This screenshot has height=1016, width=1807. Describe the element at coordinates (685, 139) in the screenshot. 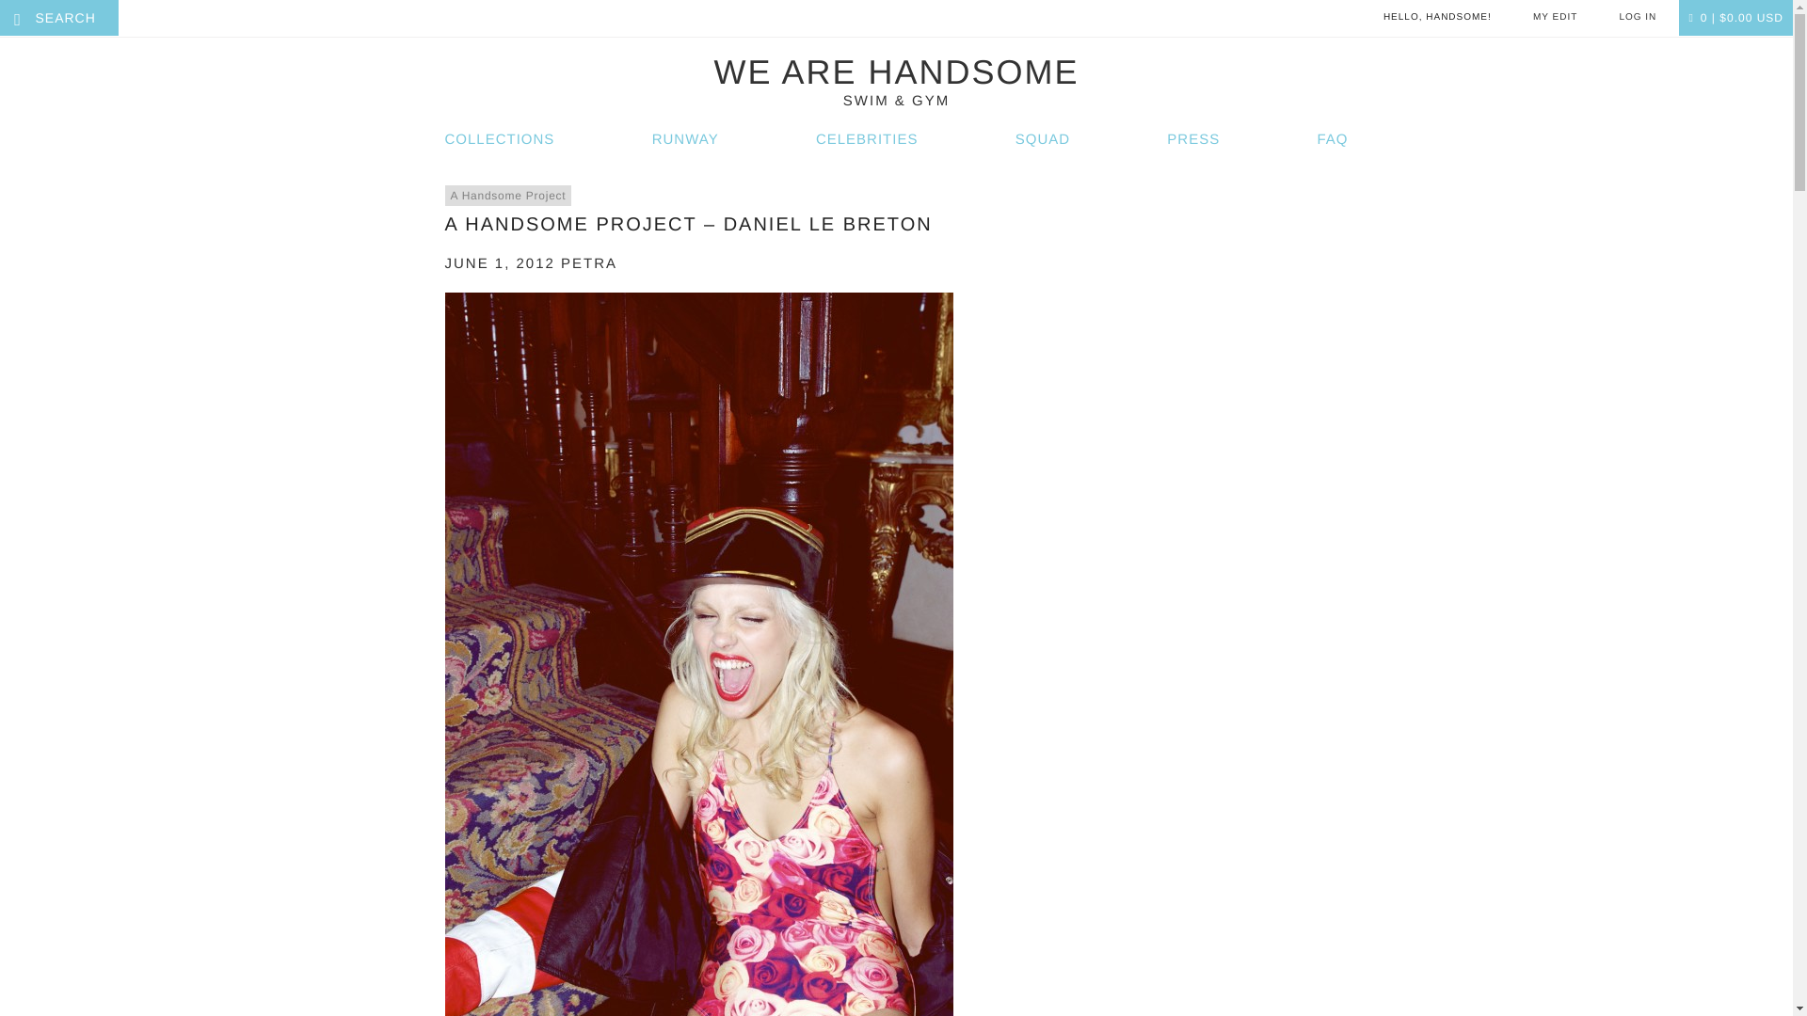

I see `RUNWAY` at that location.